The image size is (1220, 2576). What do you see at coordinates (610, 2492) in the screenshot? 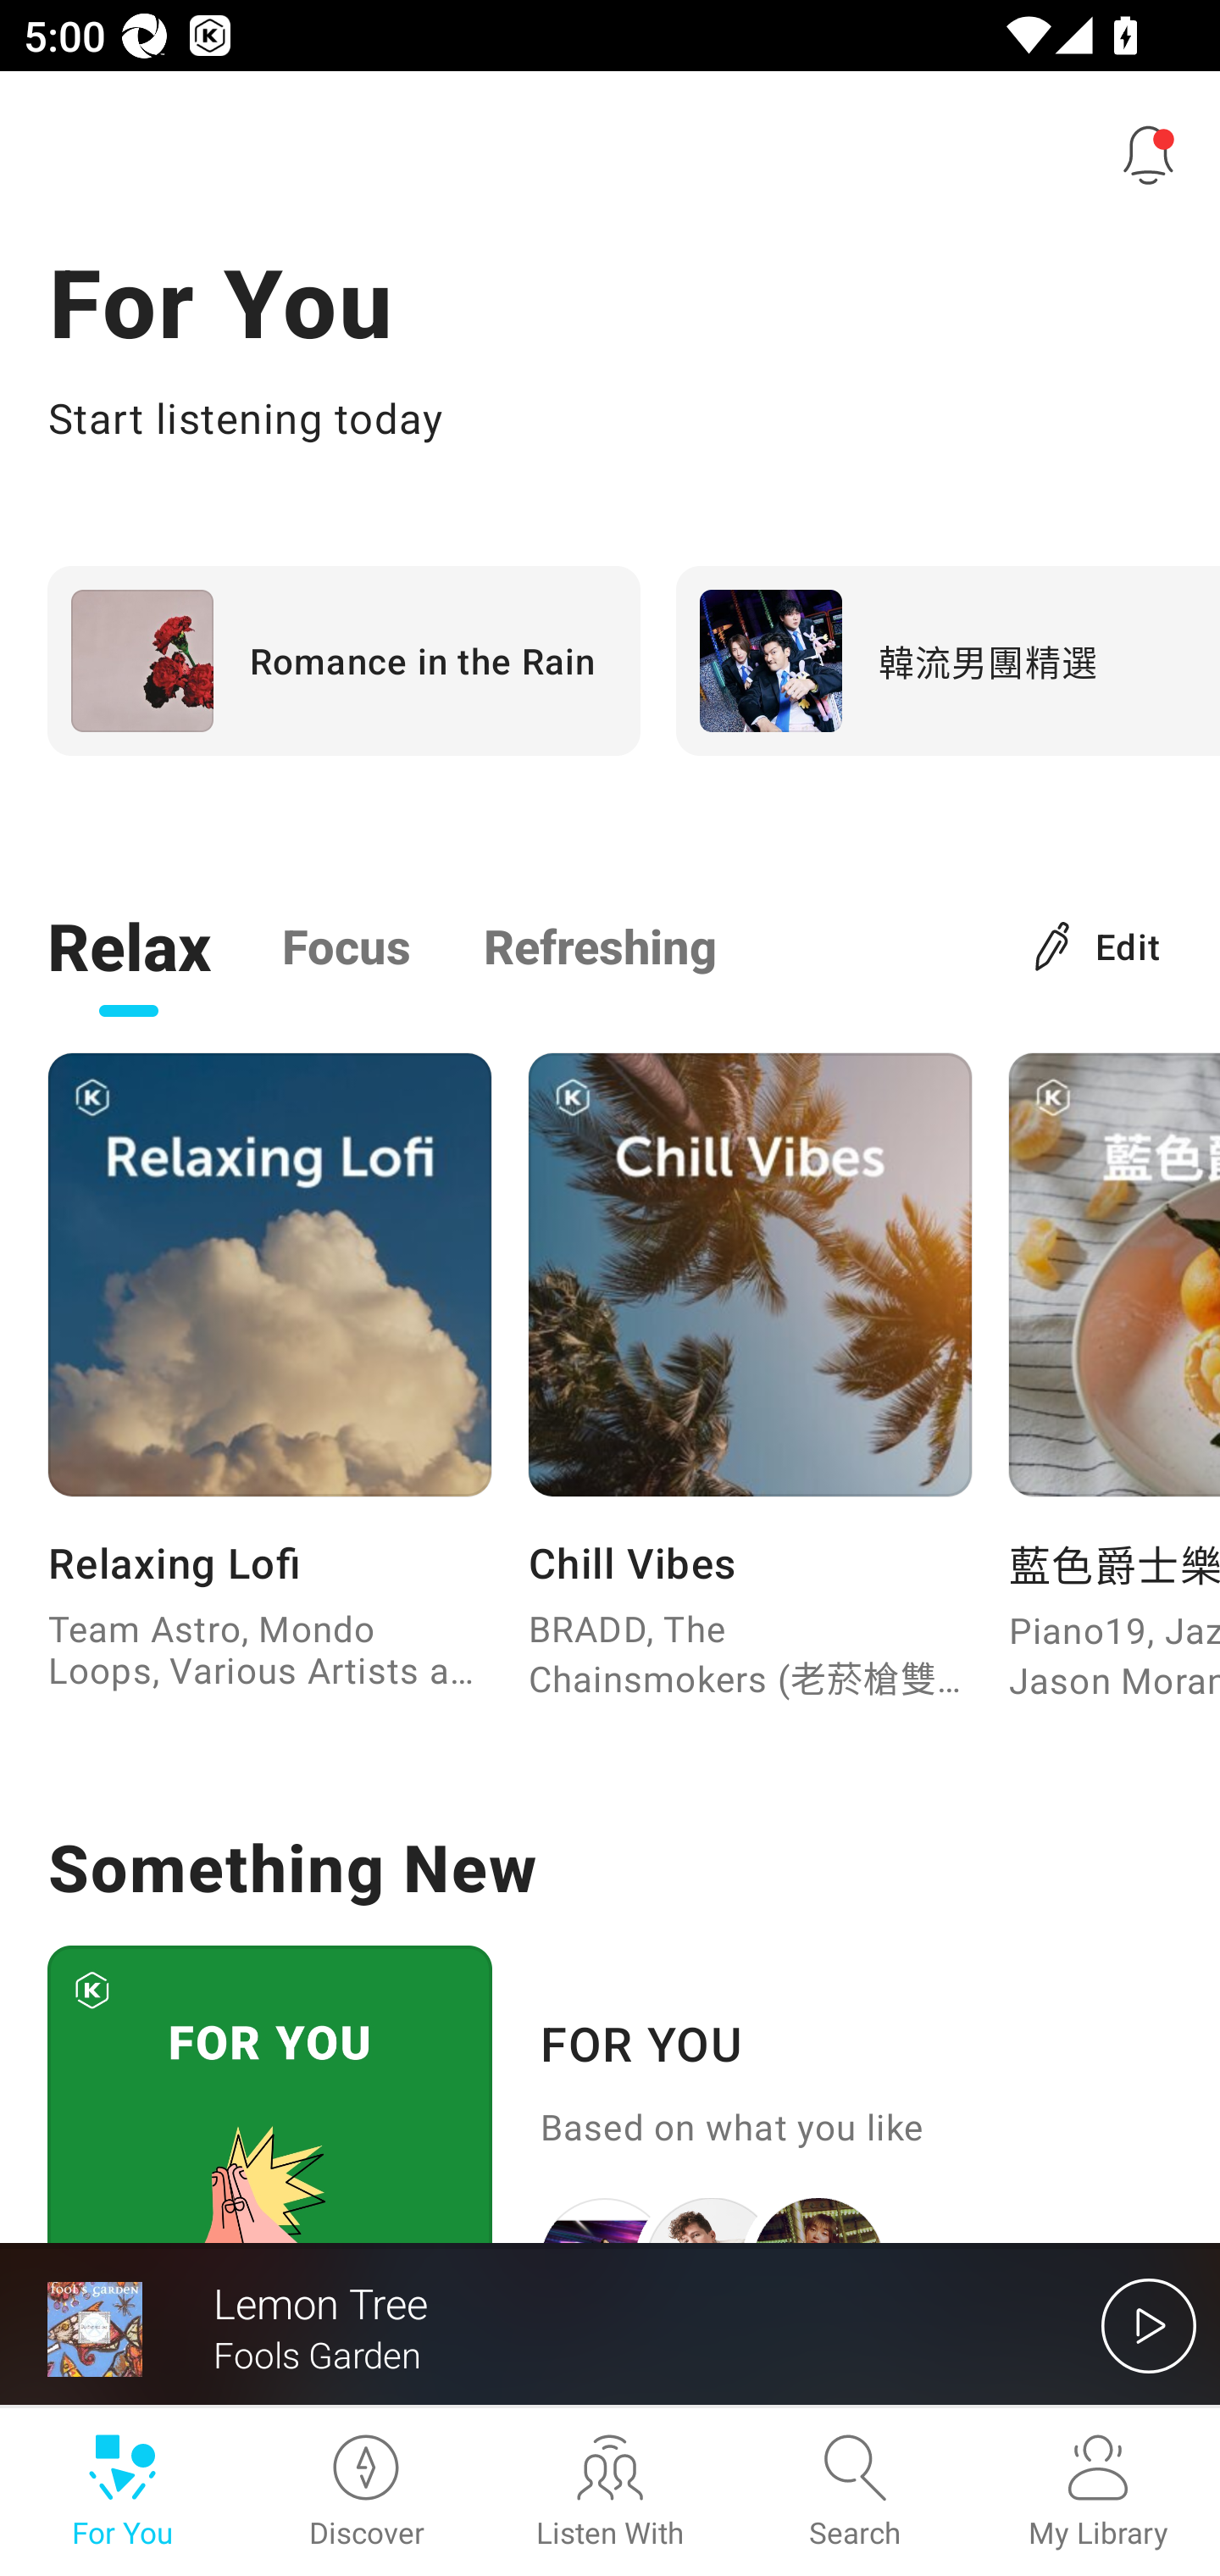
I see `Listen With` at bounding box center [610, 2492].